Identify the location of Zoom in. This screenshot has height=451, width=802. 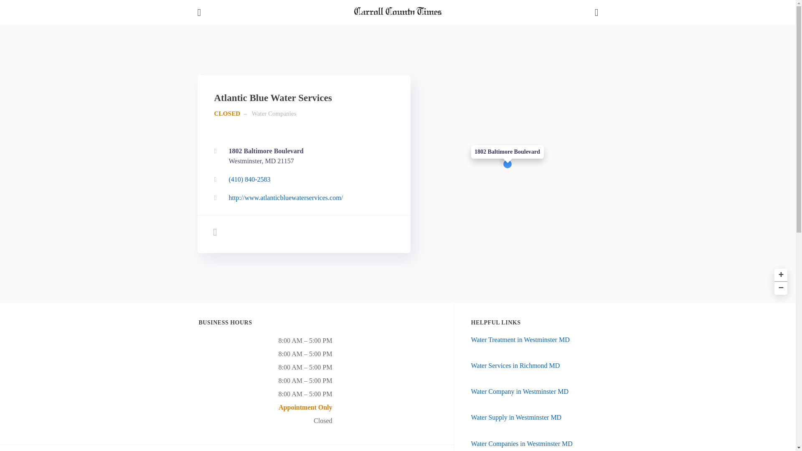
(779, 274).